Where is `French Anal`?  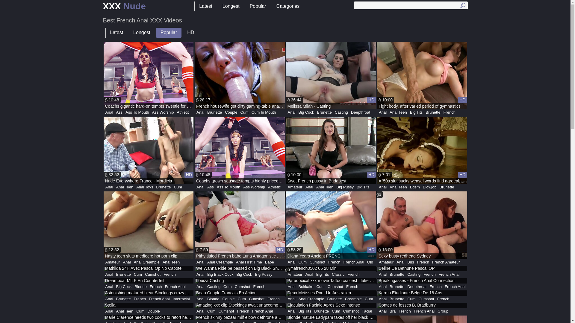
French Anal is located at coordinates (159, 299).